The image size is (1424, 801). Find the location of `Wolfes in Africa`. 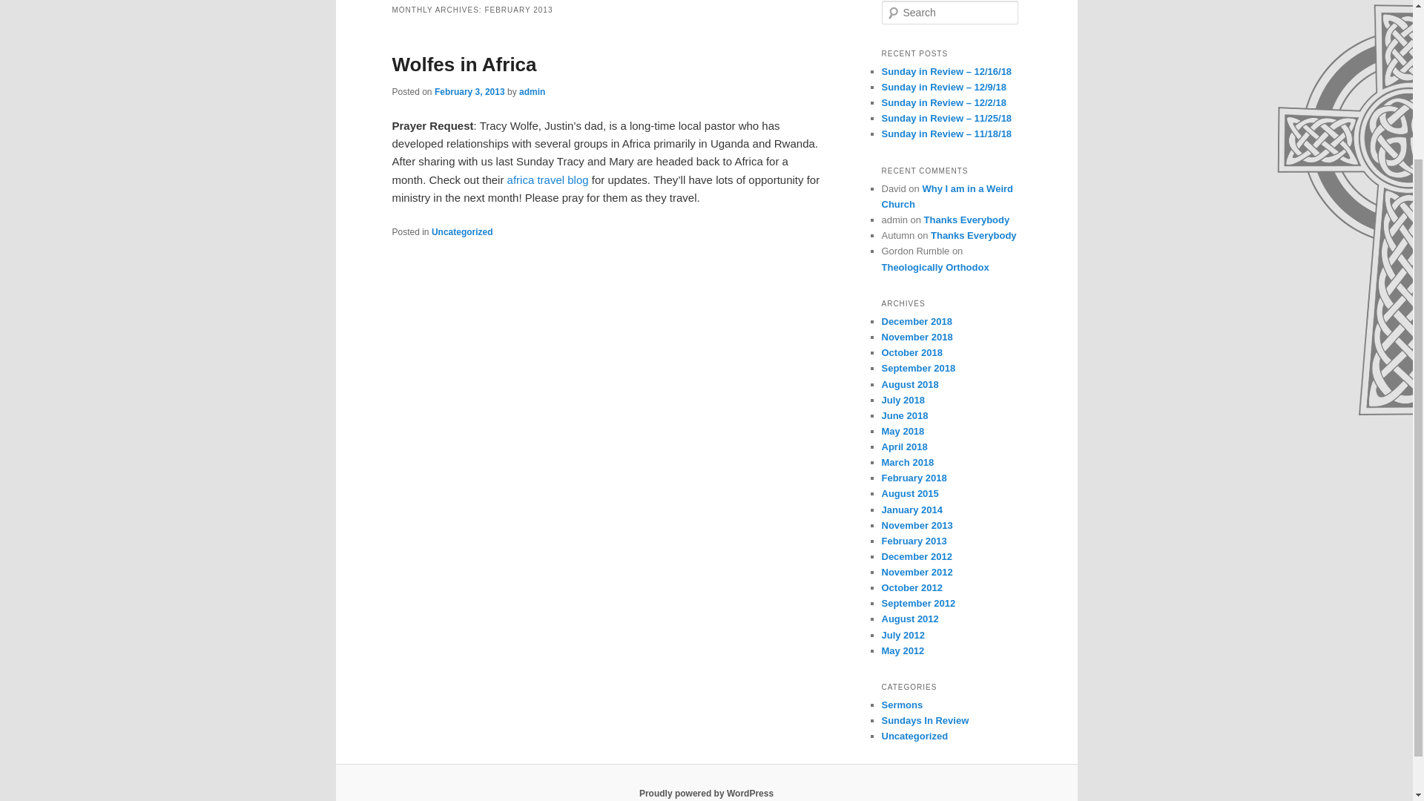

Wolfes in Africa is located at coordinates (464, 64).